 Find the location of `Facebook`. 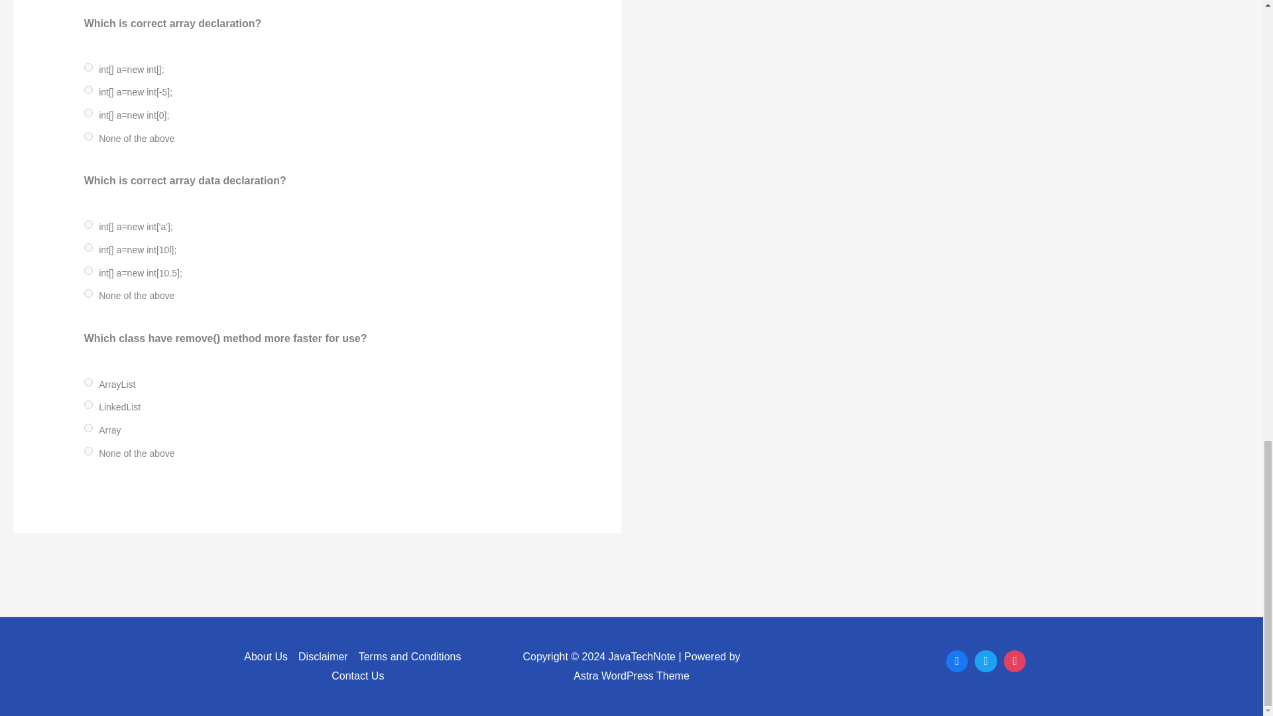

Facebook is located at coordinates (957, 662).